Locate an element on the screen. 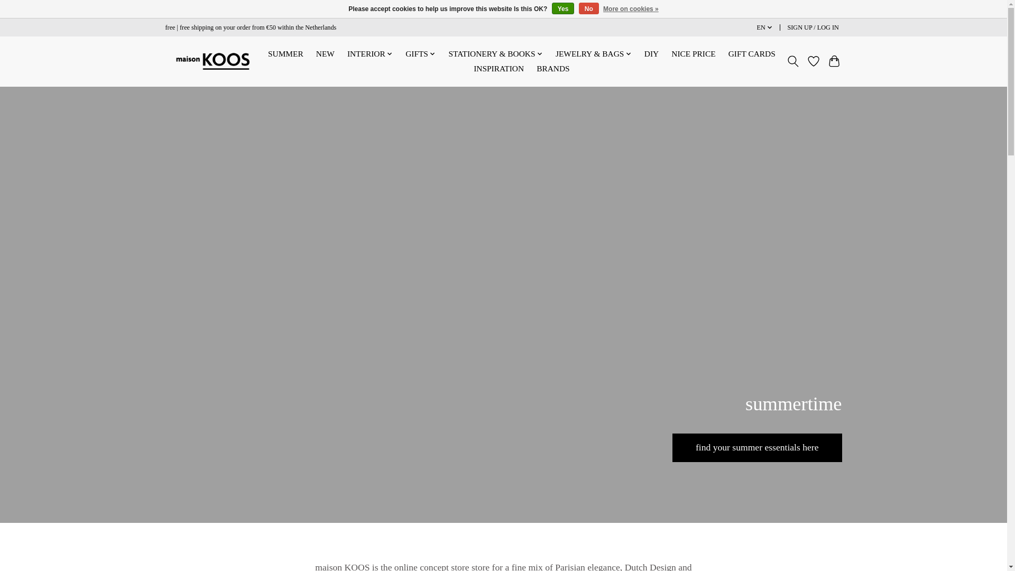 This screenshot has height=571, width=1015. INTERIOR is located at coordinates (370, 54).